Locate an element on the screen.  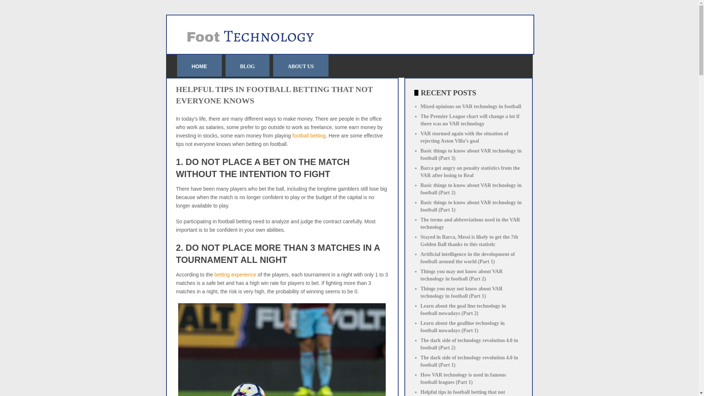
Mixed opinions on VAR technology in football is located at coordinates (470, 106).